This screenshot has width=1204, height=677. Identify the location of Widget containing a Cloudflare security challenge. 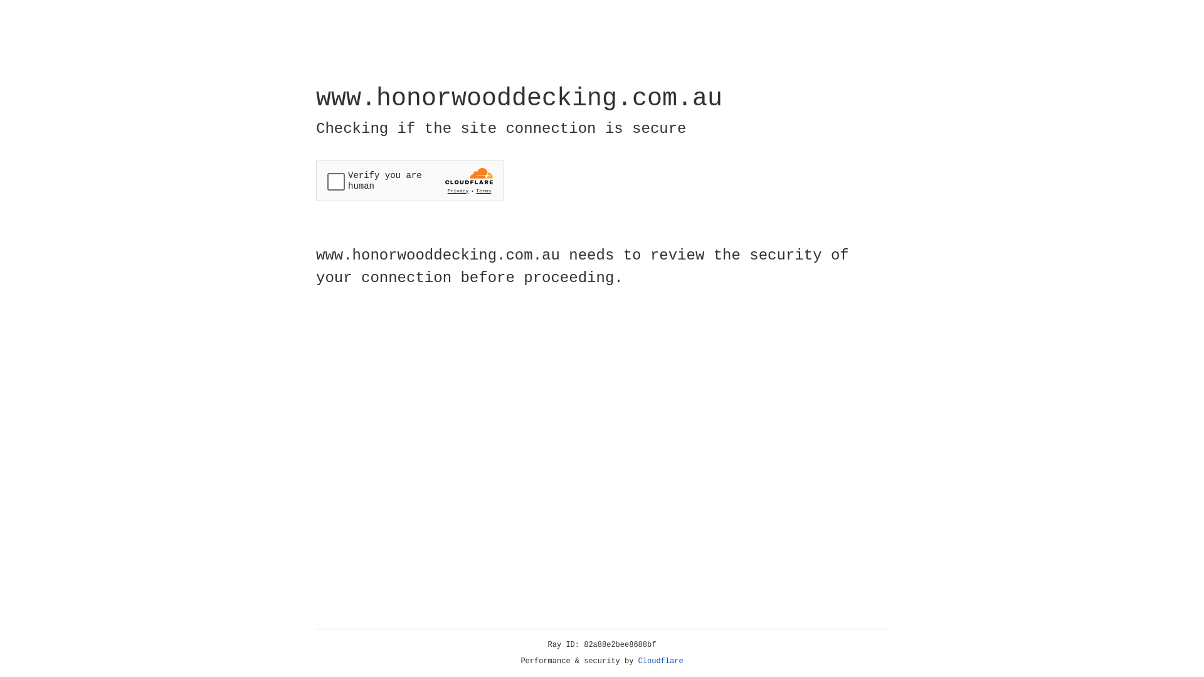
(410, 181).